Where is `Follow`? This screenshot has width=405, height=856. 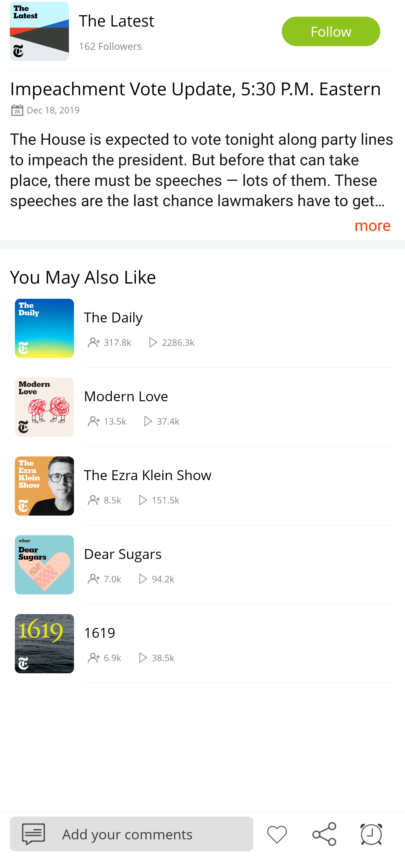 Follow is located at coordinates (331, 31).